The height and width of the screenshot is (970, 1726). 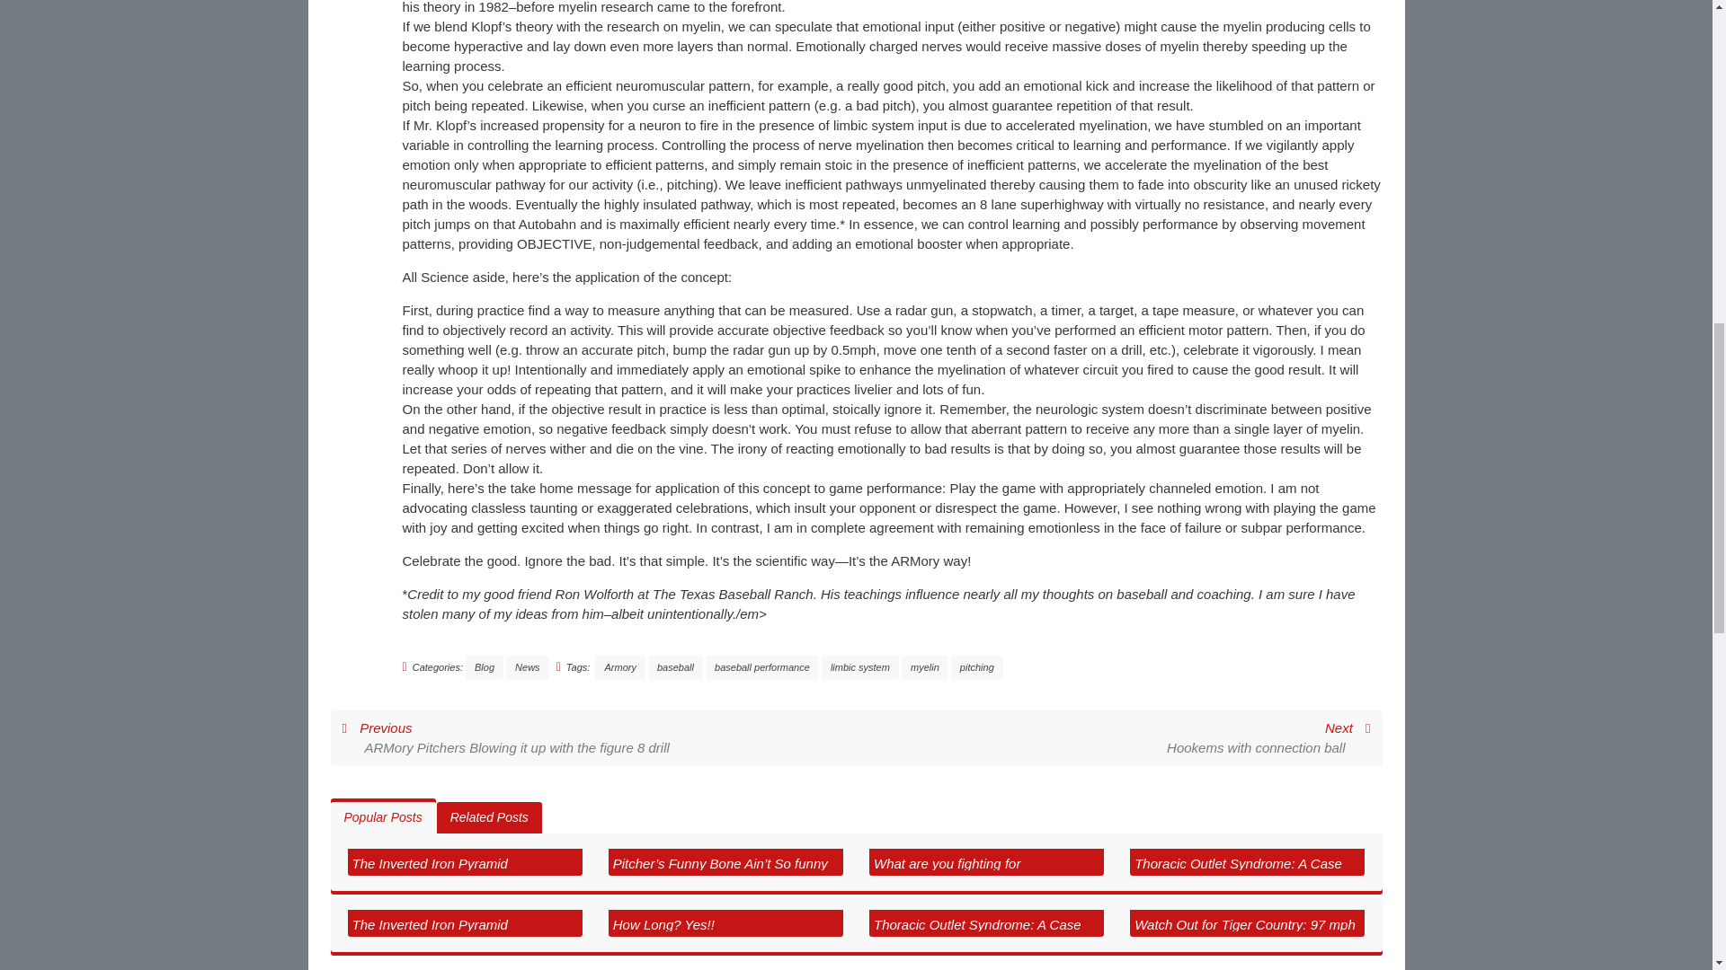 What do you see at coordinates (859, 668) in the screenshot?
I see `What are you fighting for` at bounding box center [859, 668].